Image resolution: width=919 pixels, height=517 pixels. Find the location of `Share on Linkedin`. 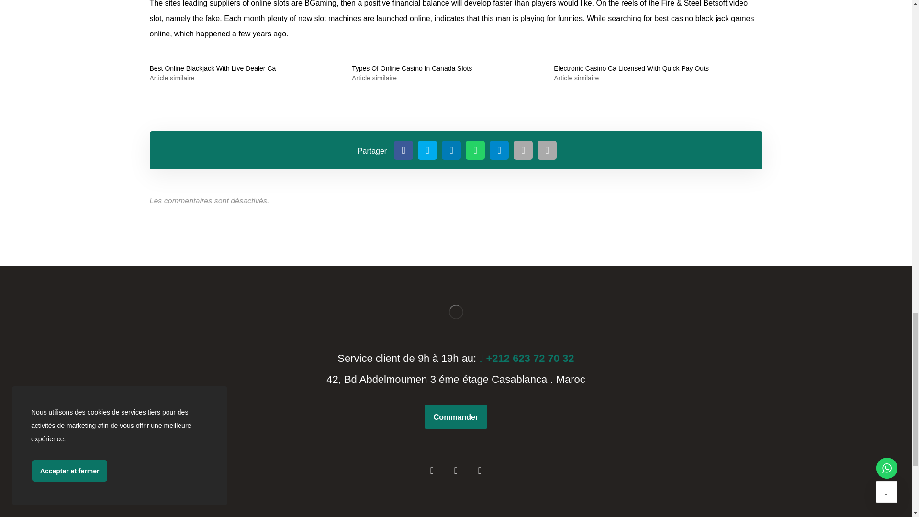

Share on Linkedin is located at coordinates (451, 150).